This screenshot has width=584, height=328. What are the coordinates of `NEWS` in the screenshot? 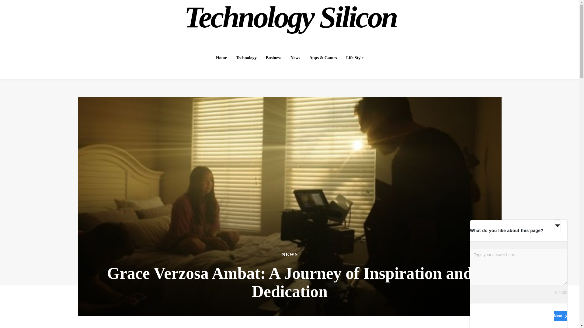 It's located at (290, 254).